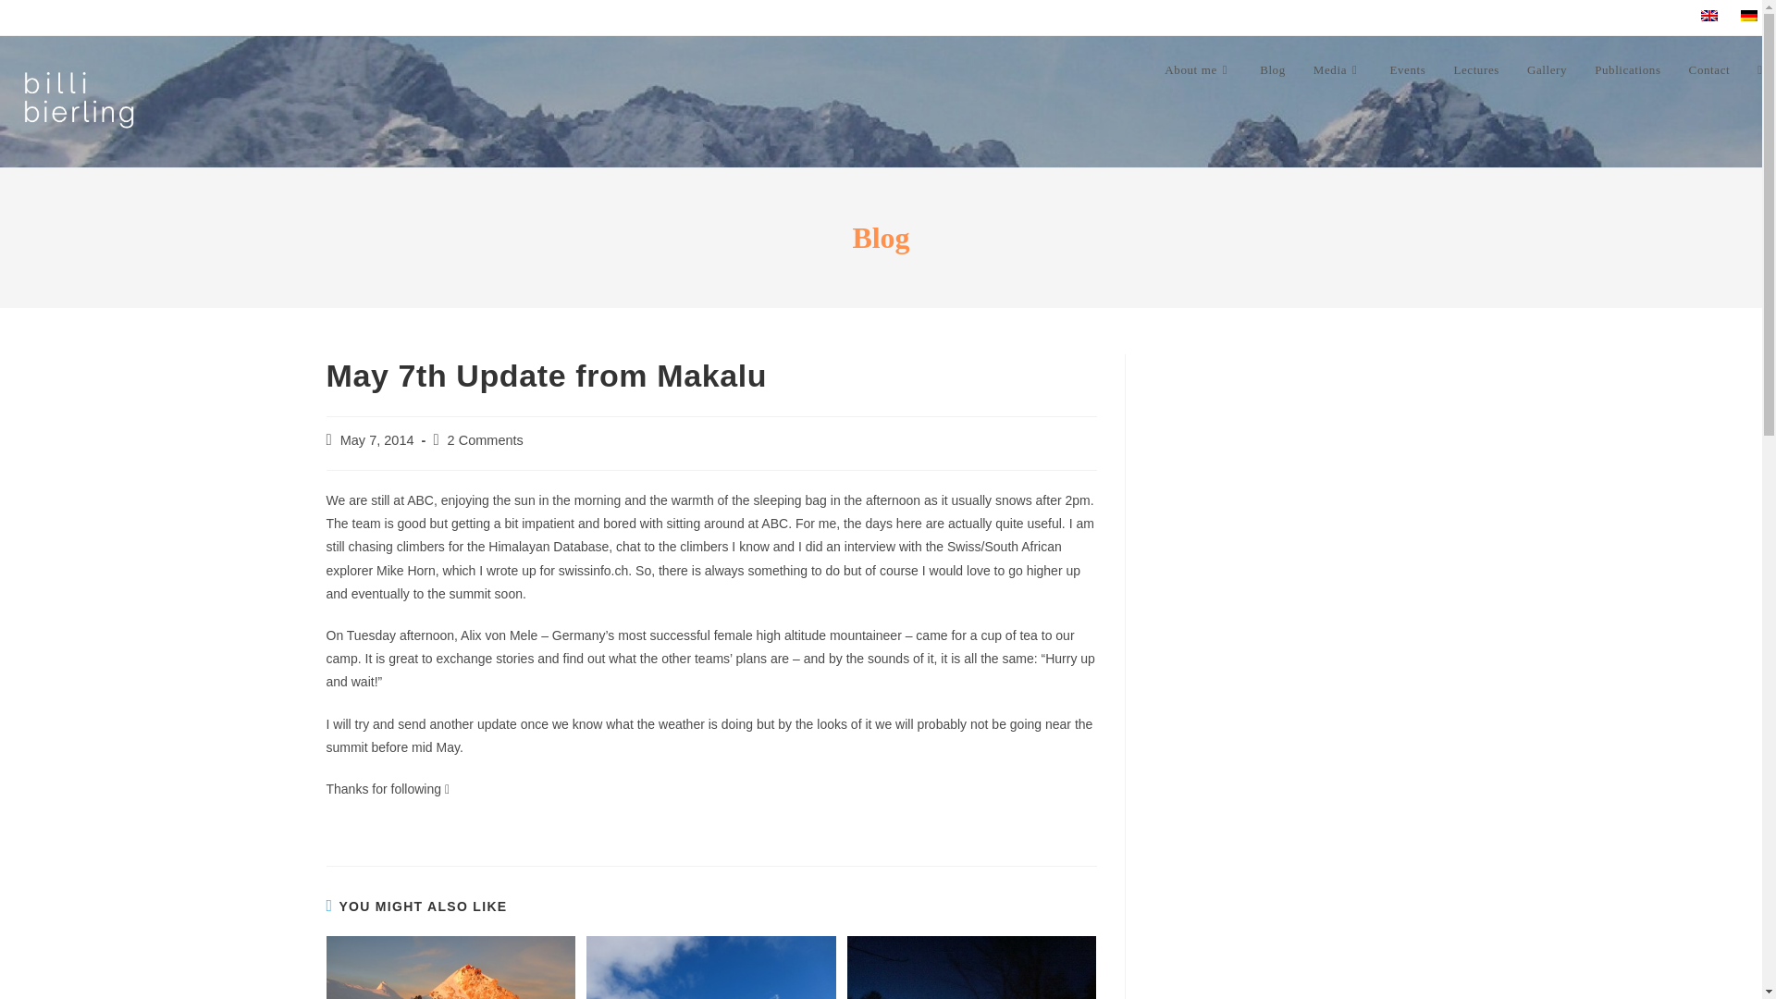 The width and height of the screenshot is (1776, 999). Describe the element at coordinates (1748, 15) in the screenshot. I see `German` at that location.